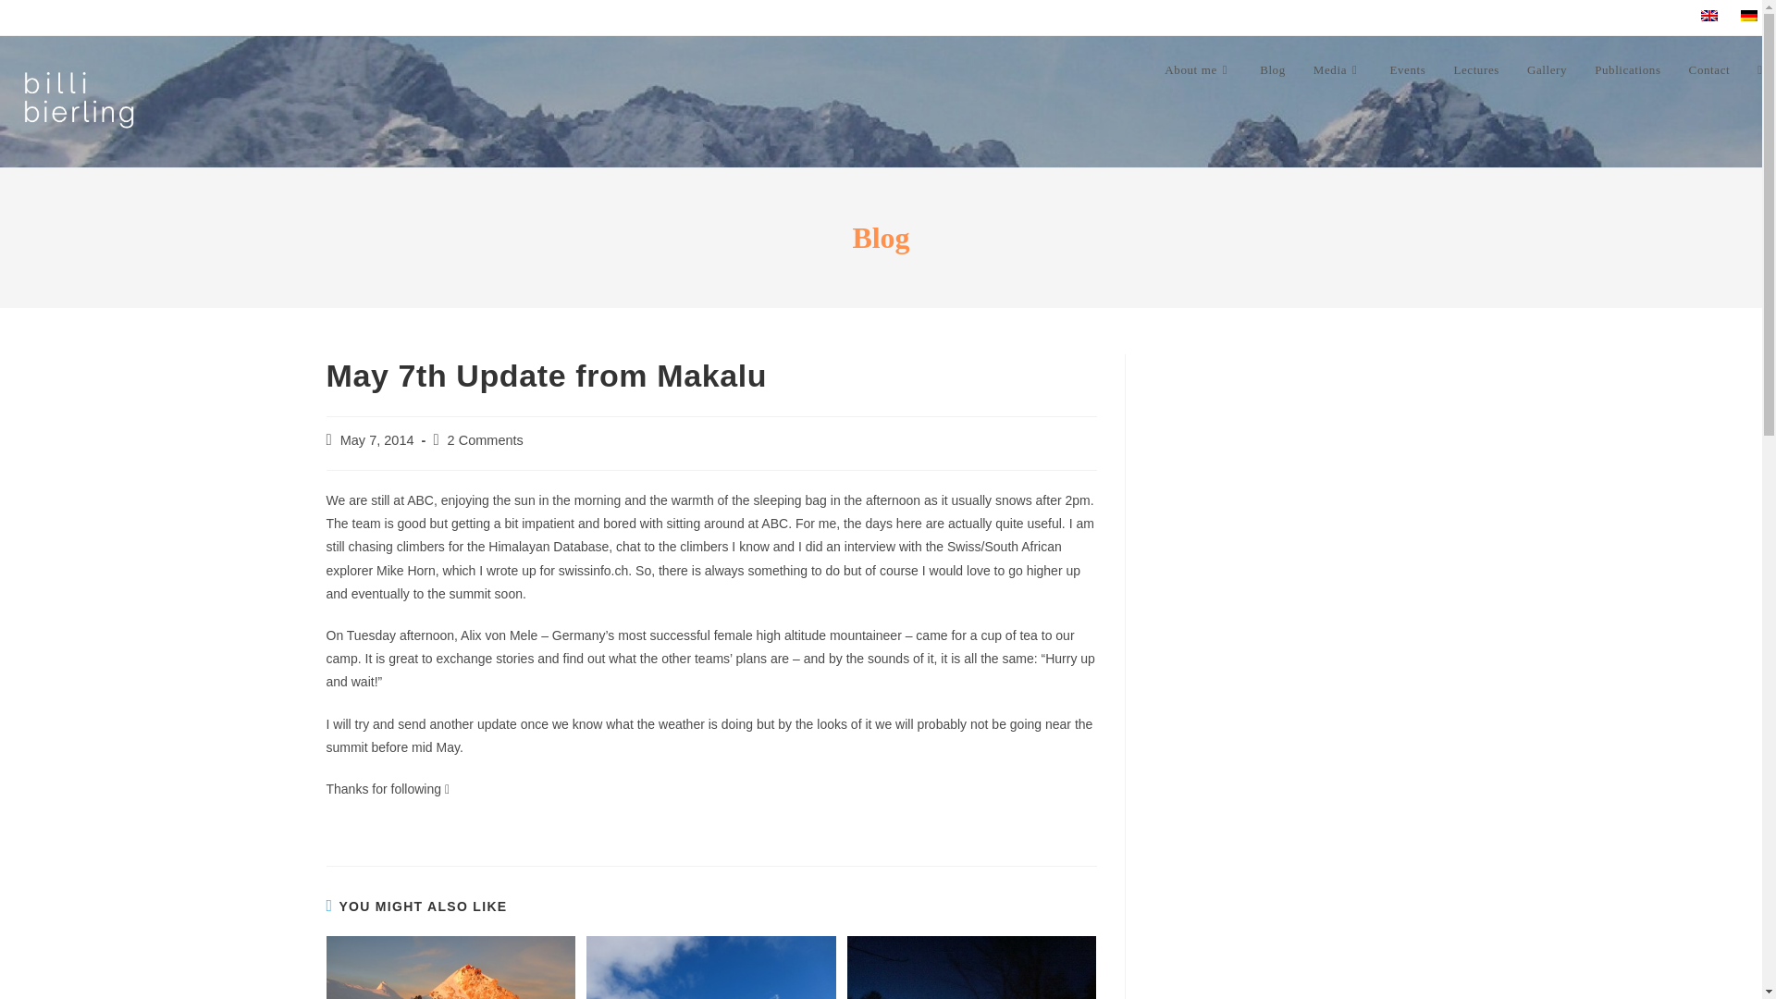 The width and height of the screenshot is (1776, 999). Describe the element at coordinates (1748, 15) in the screenshot. I see `German` at that location.